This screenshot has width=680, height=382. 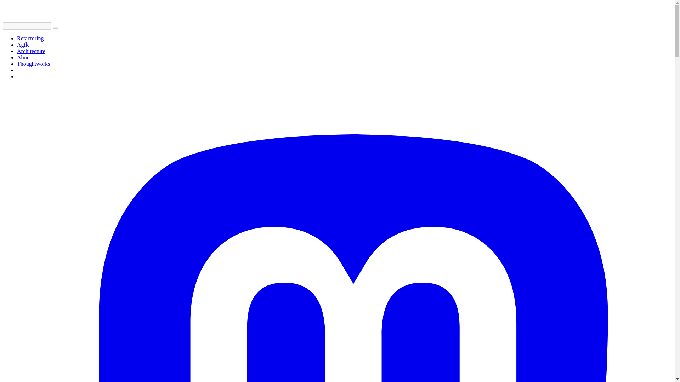 What do you see at coordinates (56, 28) in the screenshot?
I see `Search` at bounding box center [56, 28].